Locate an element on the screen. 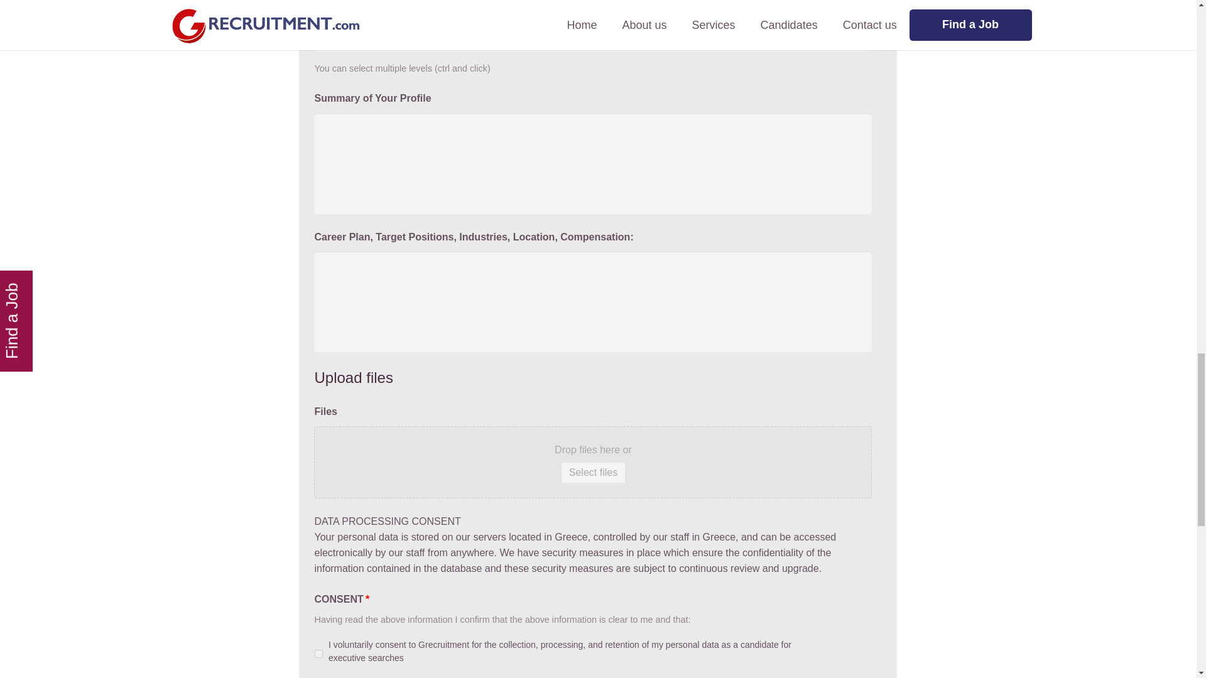  Select files is located at coordinates (593, 472).